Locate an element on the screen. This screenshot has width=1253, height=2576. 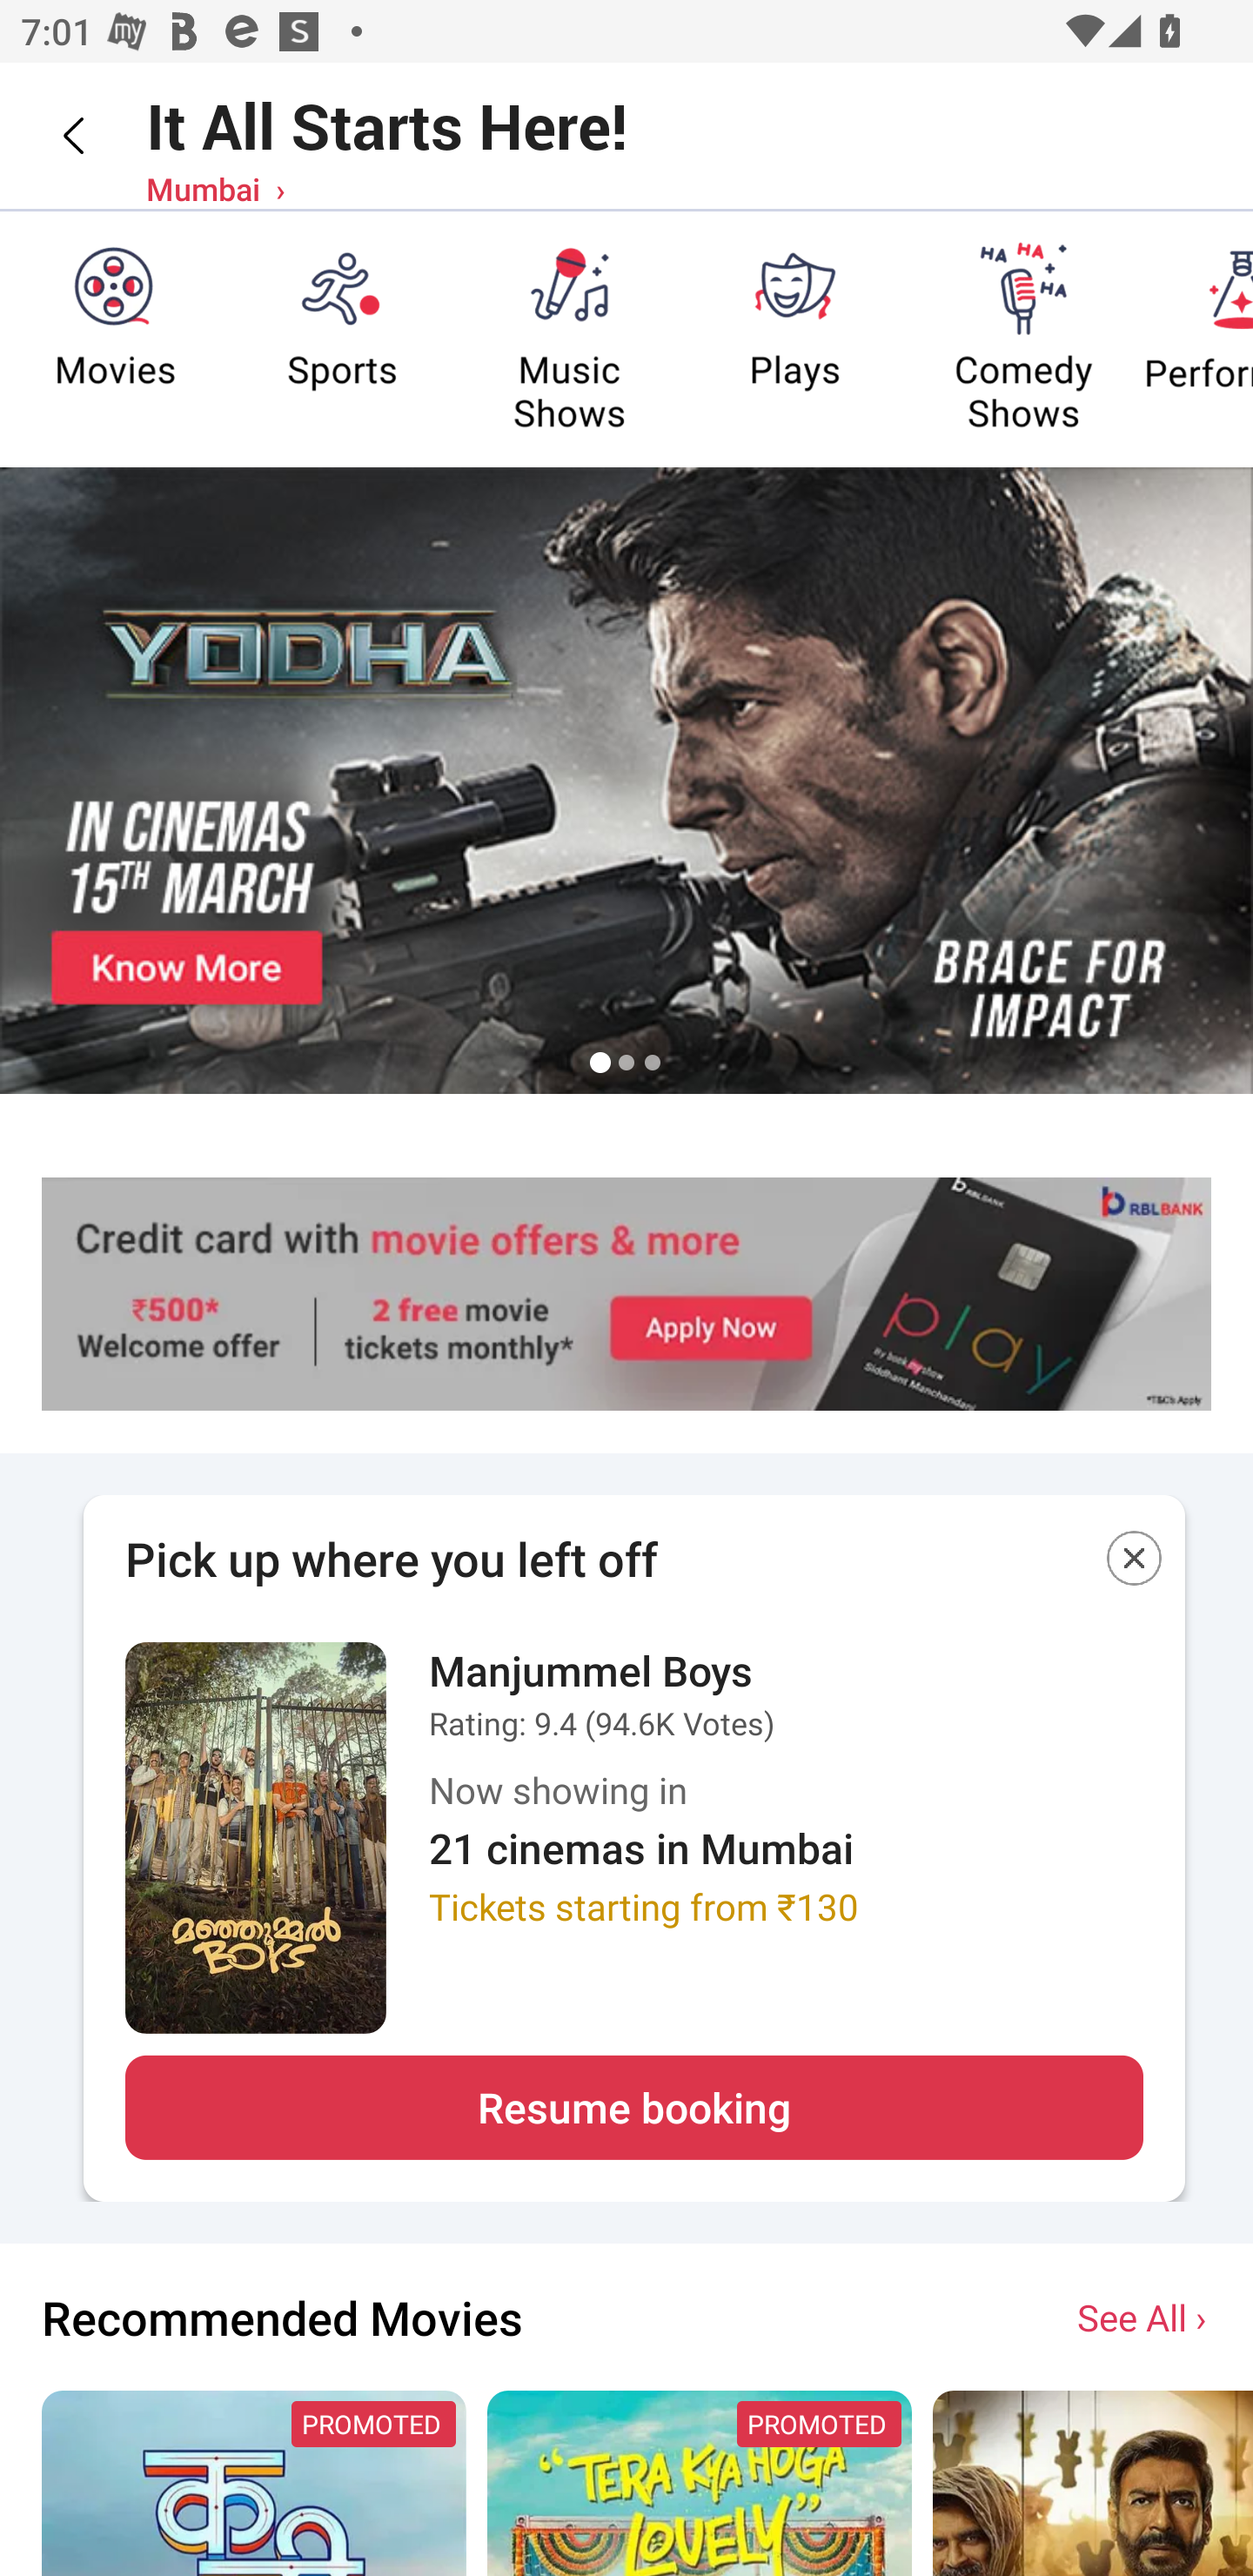
See All › is located at coordinates (1144, 2317).